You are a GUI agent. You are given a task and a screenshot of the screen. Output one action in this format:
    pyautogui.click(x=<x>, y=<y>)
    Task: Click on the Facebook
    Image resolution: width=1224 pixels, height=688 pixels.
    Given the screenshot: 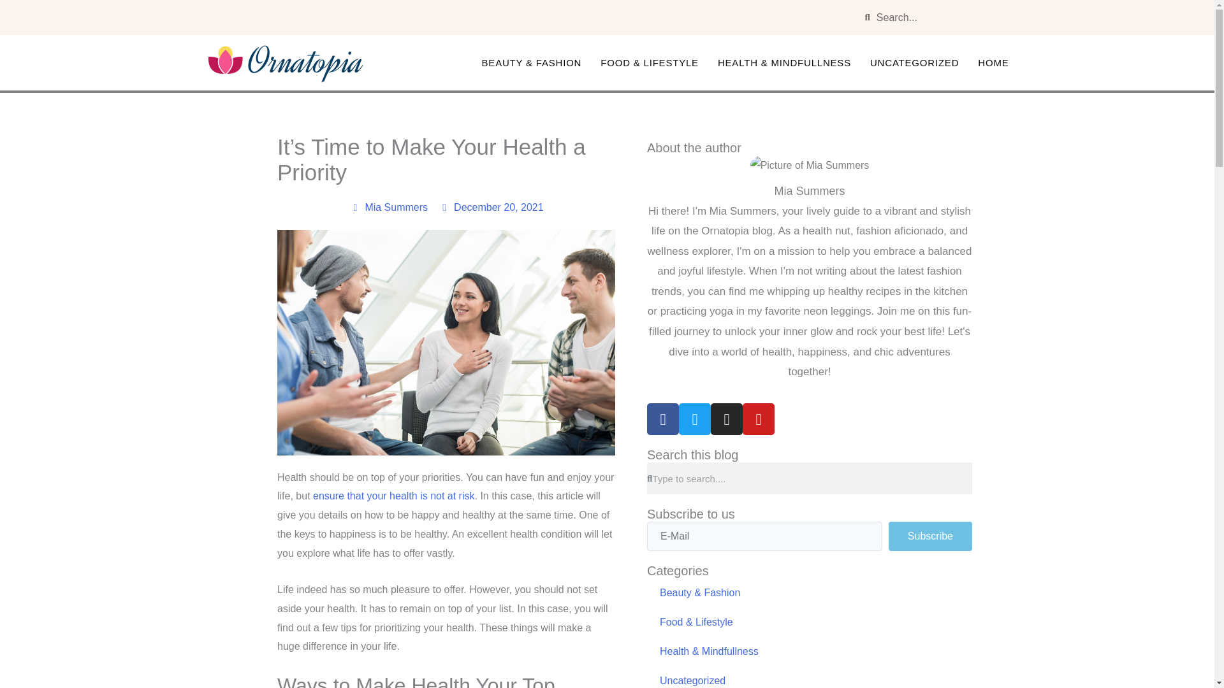 What is the action you would take?
    pyautogui.click(x=663, y=419)
    